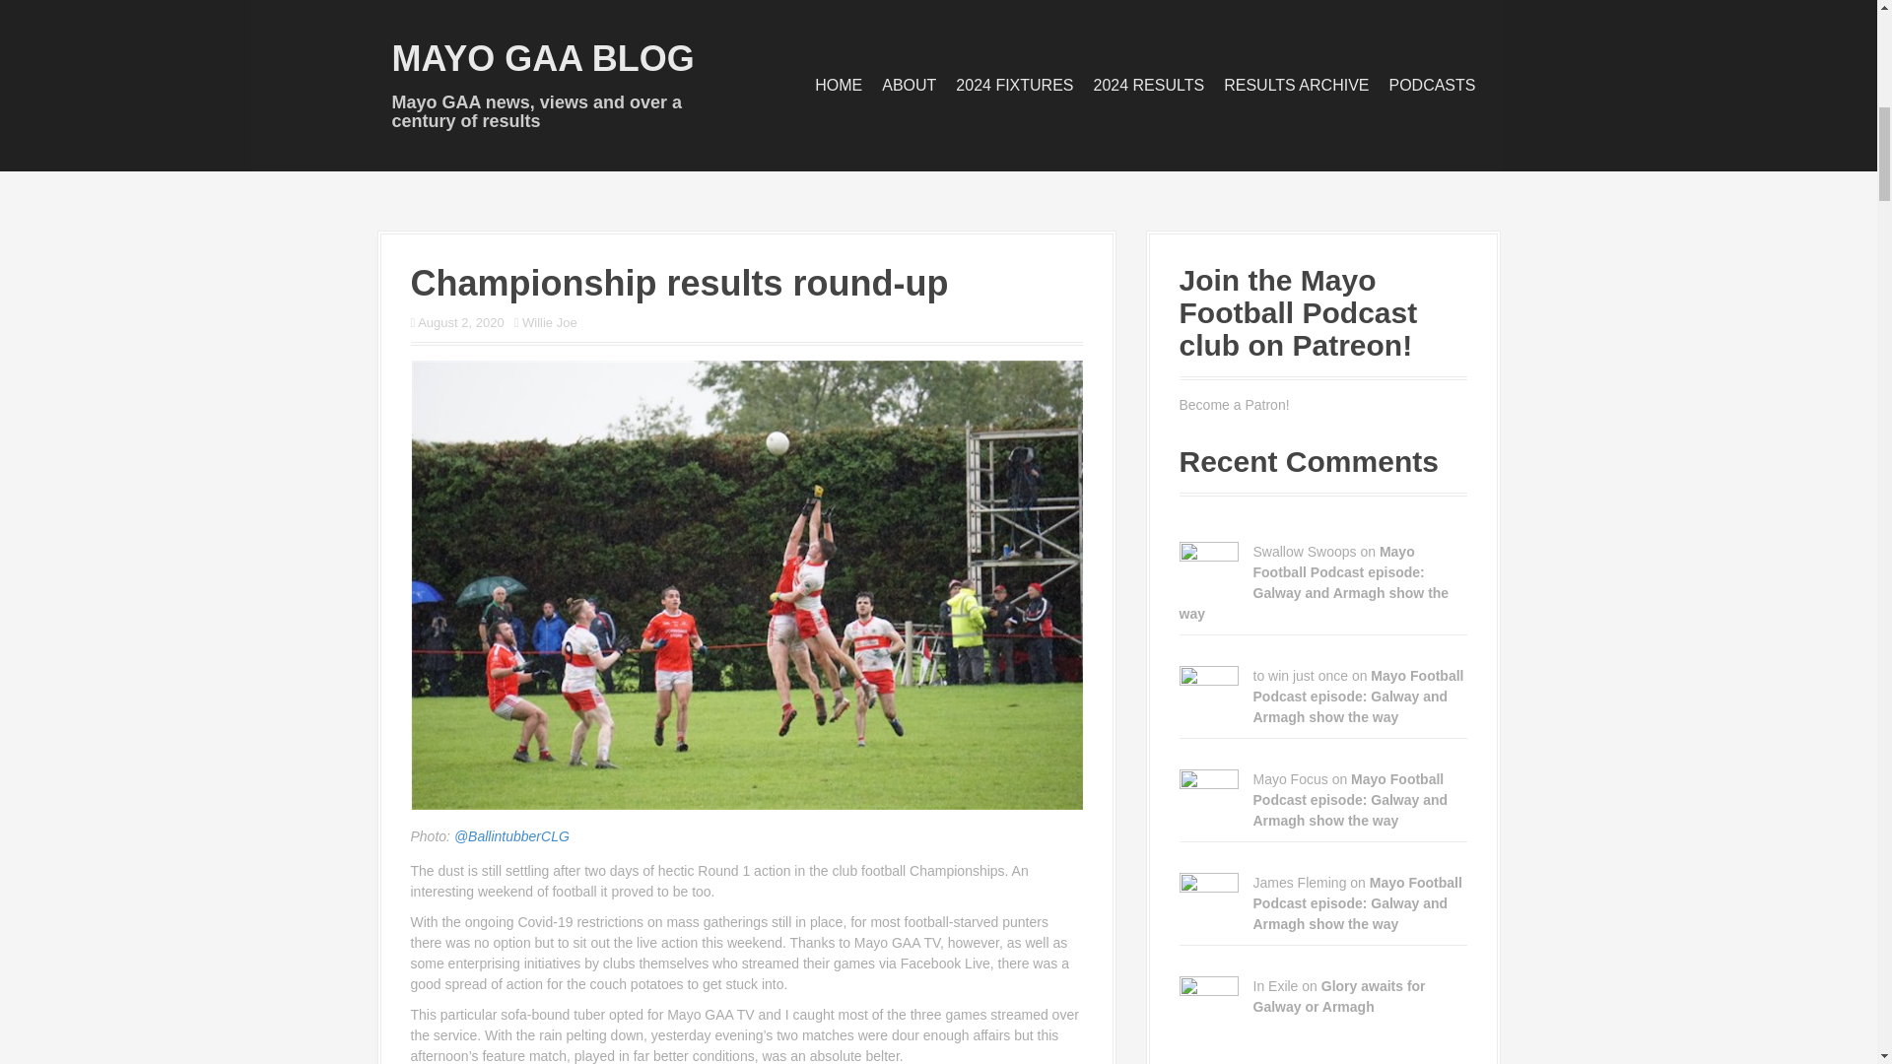 The image size is (1892, 1064). Describe the element at coordinates (460, 321) in the screenshot. I see `August 2, 2020` at that location.